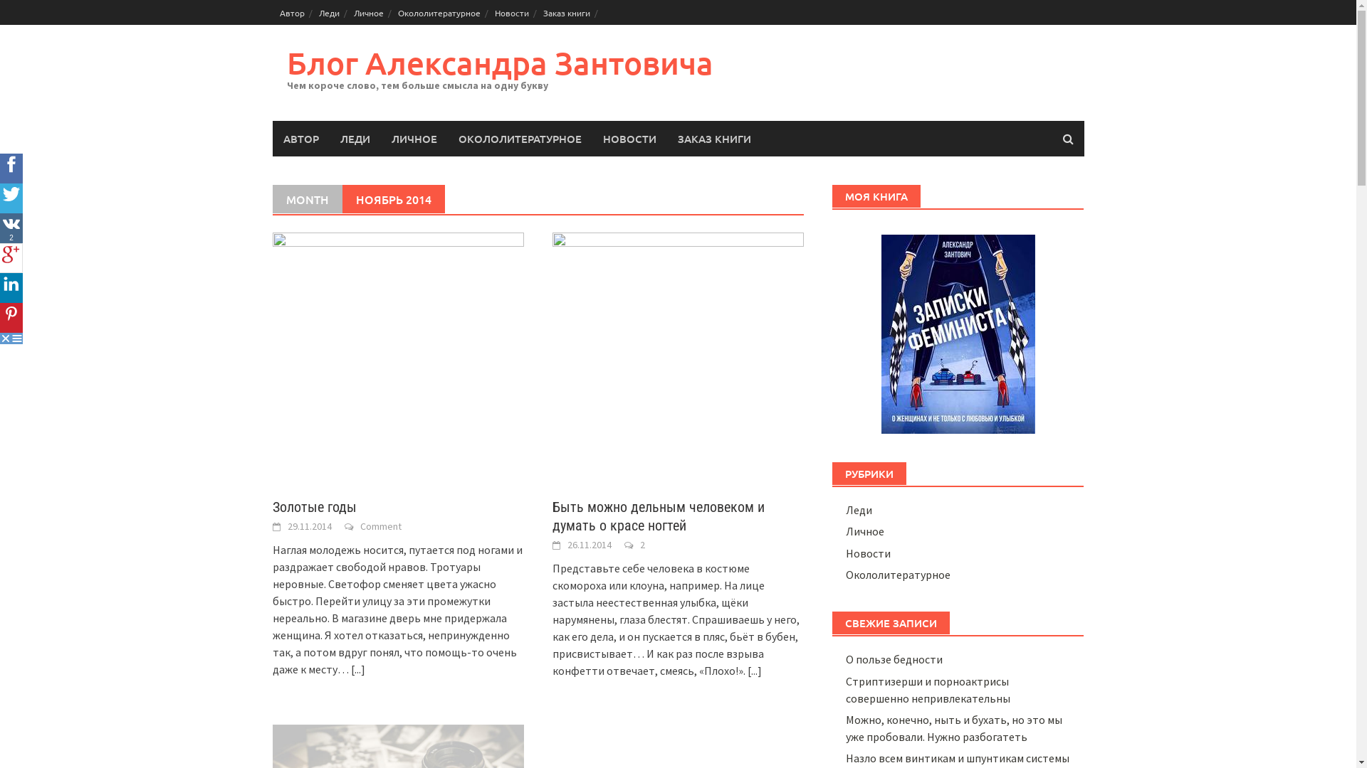 This screenshot has height=768, width=1367. Describe the element at coordinates (11, 228) in the screenshot. I see `2` at that location.